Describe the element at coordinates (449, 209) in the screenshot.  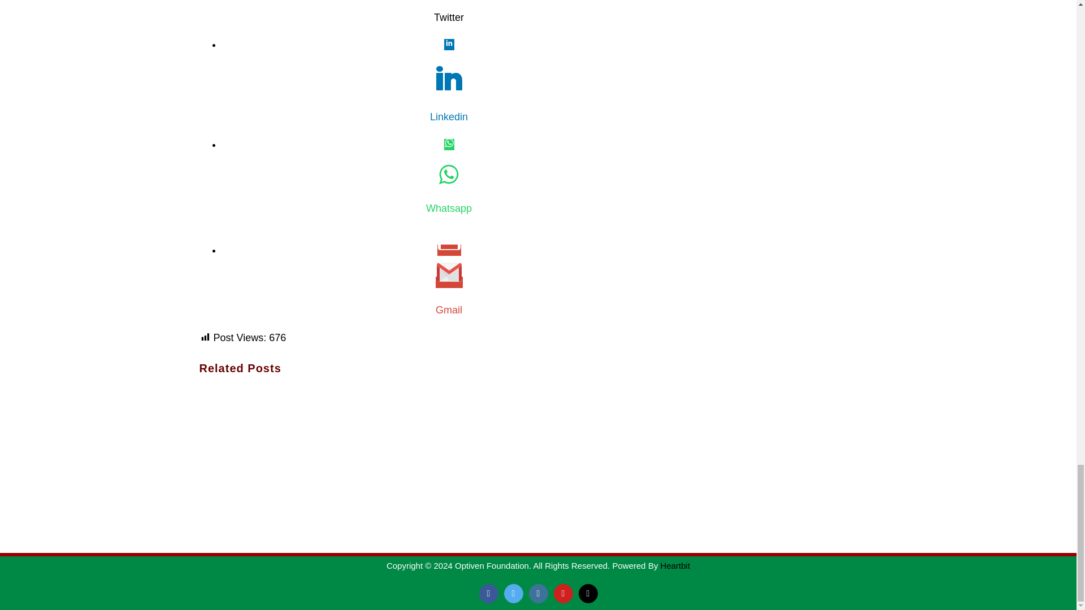
I see `Whatsapp` at that location.